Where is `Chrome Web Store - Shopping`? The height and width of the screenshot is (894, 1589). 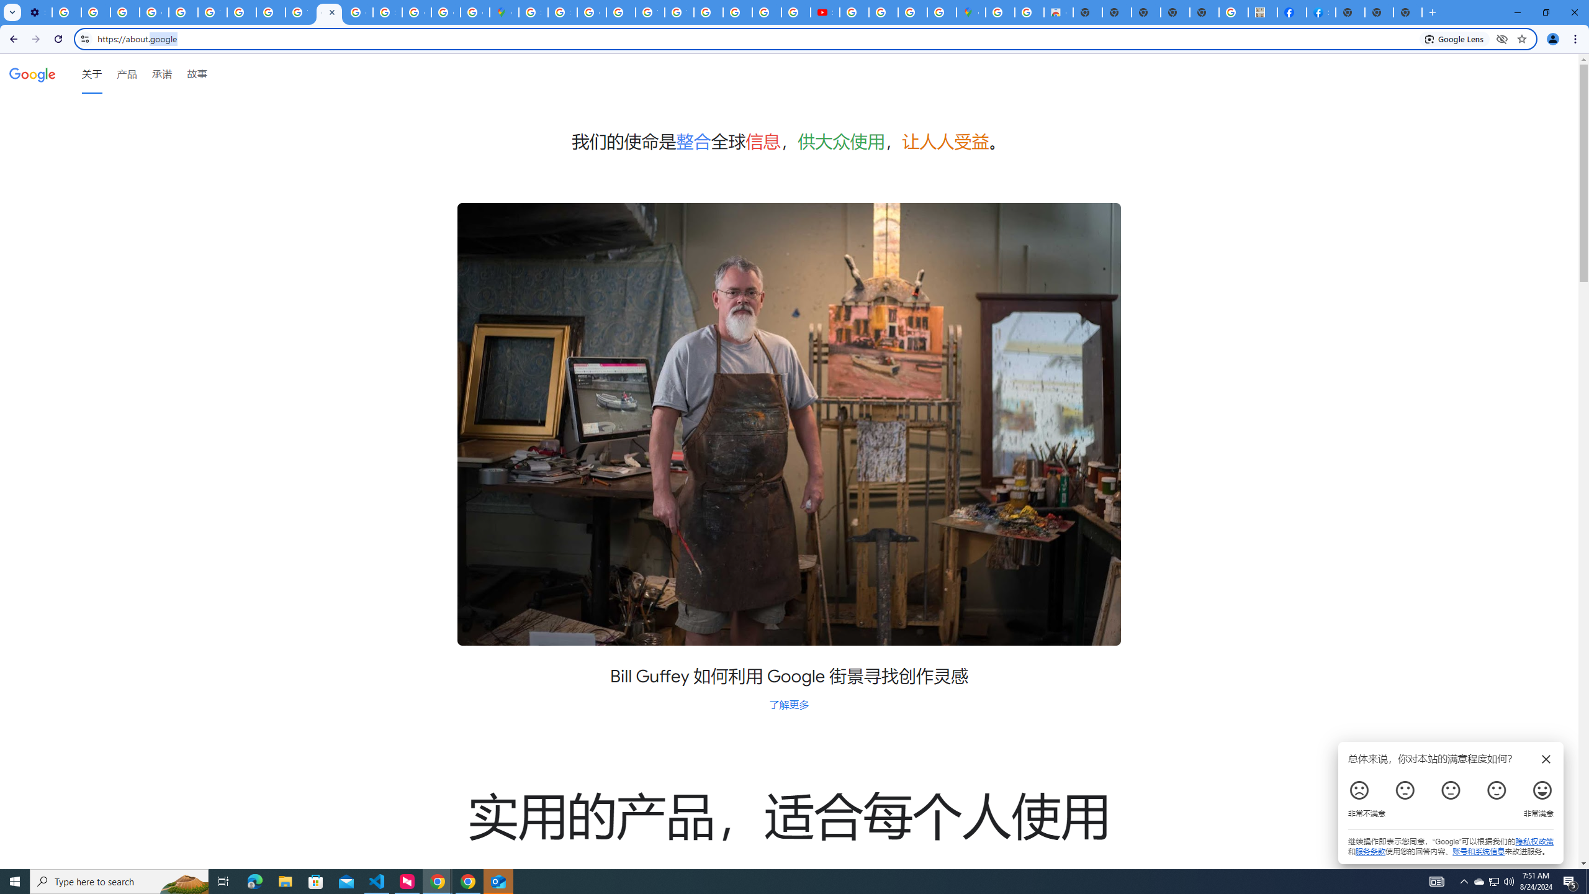 Chrome Web Store - Shopping is located at coordinates (1059, 12).